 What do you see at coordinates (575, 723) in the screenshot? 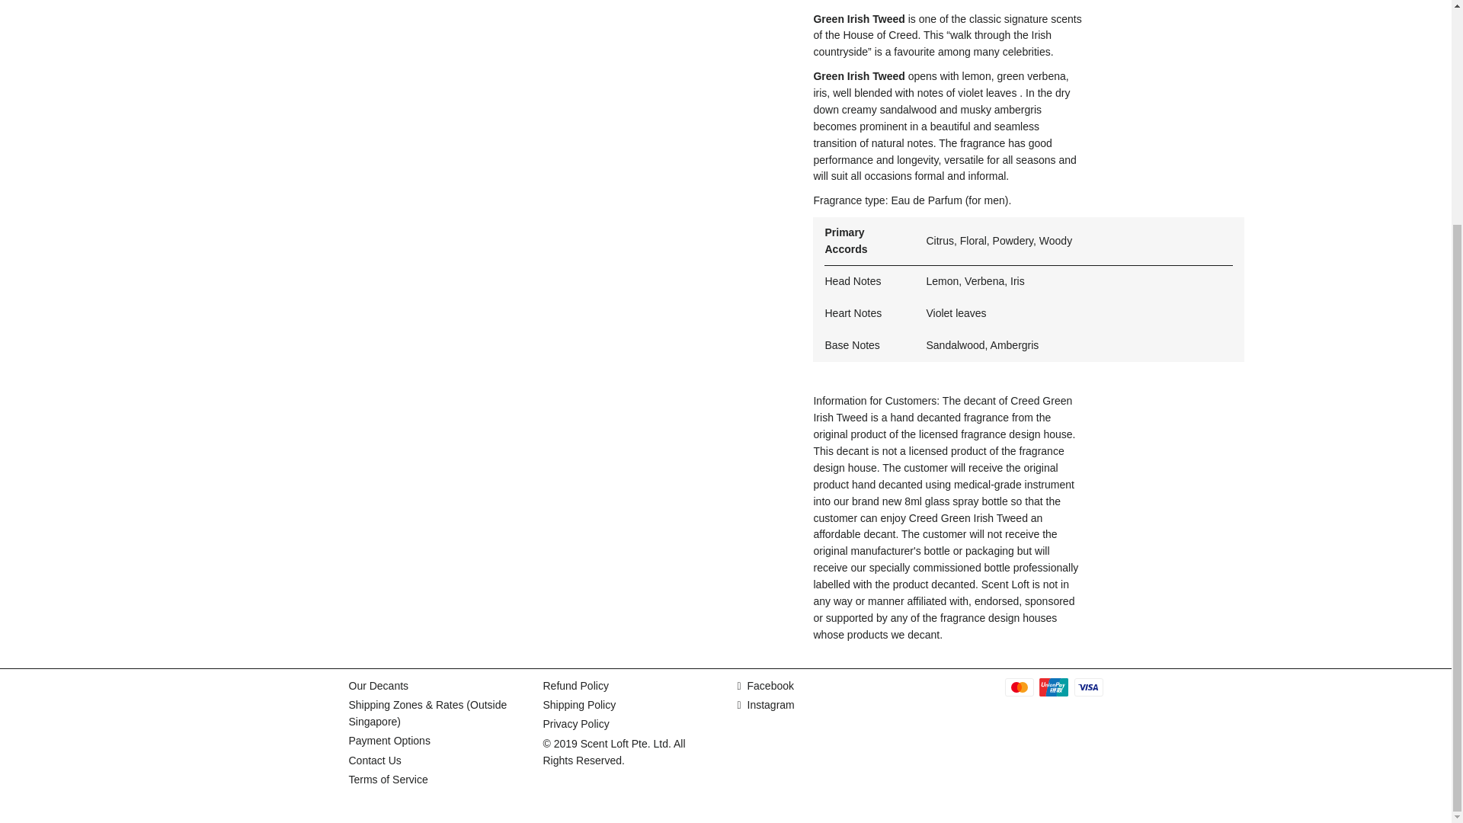
I see `Privacy Policy` at bounding box center [575, 723].